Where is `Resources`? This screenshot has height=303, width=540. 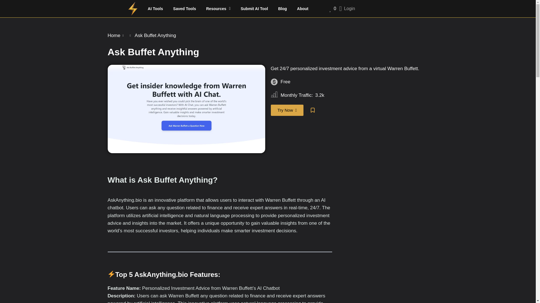 Resources is located at coordinates (218, 8).